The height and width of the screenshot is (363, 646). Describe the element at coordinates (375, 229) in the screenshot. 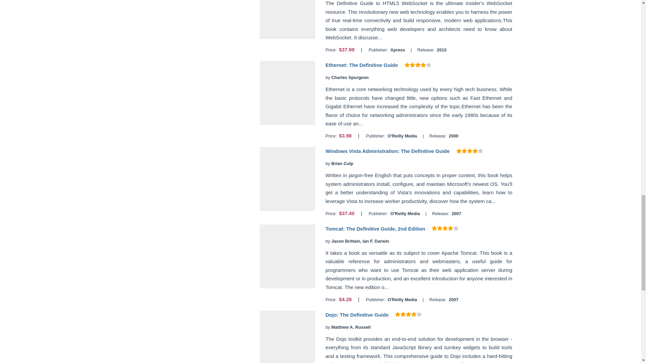

I see `Tomcat: The Definitive Guide, 2nd Edition` at that location.